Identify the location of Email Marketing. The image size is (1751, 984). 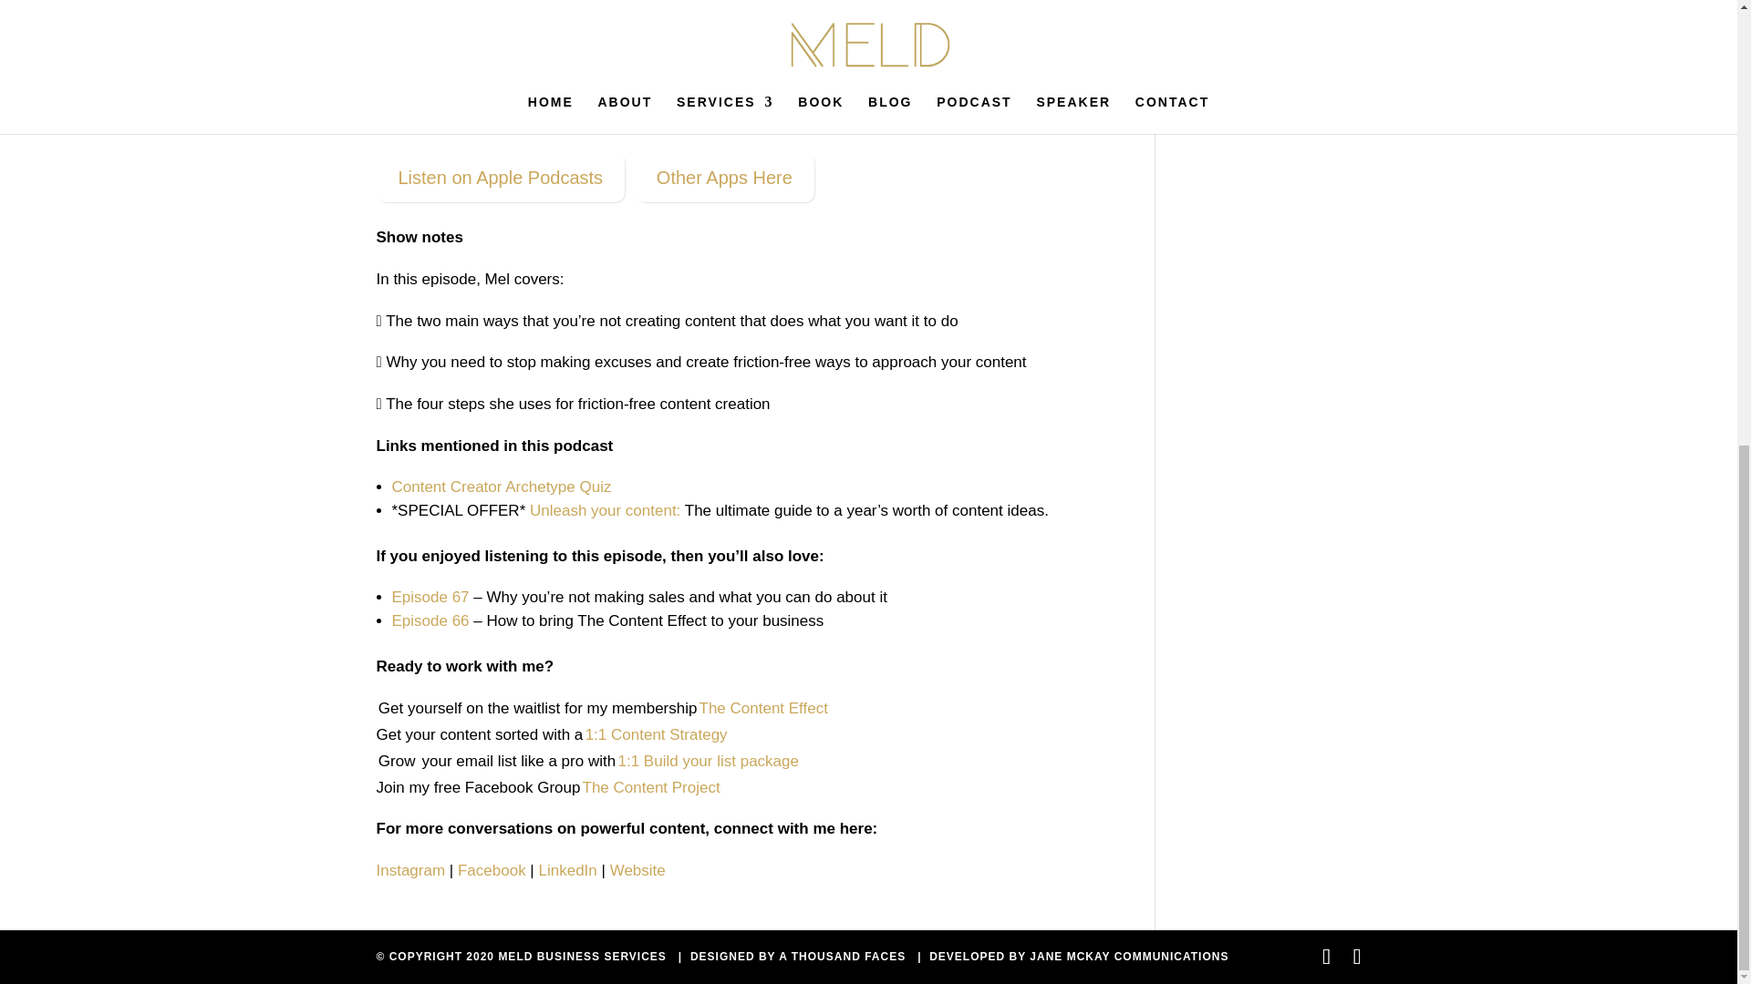
(1271, 4).